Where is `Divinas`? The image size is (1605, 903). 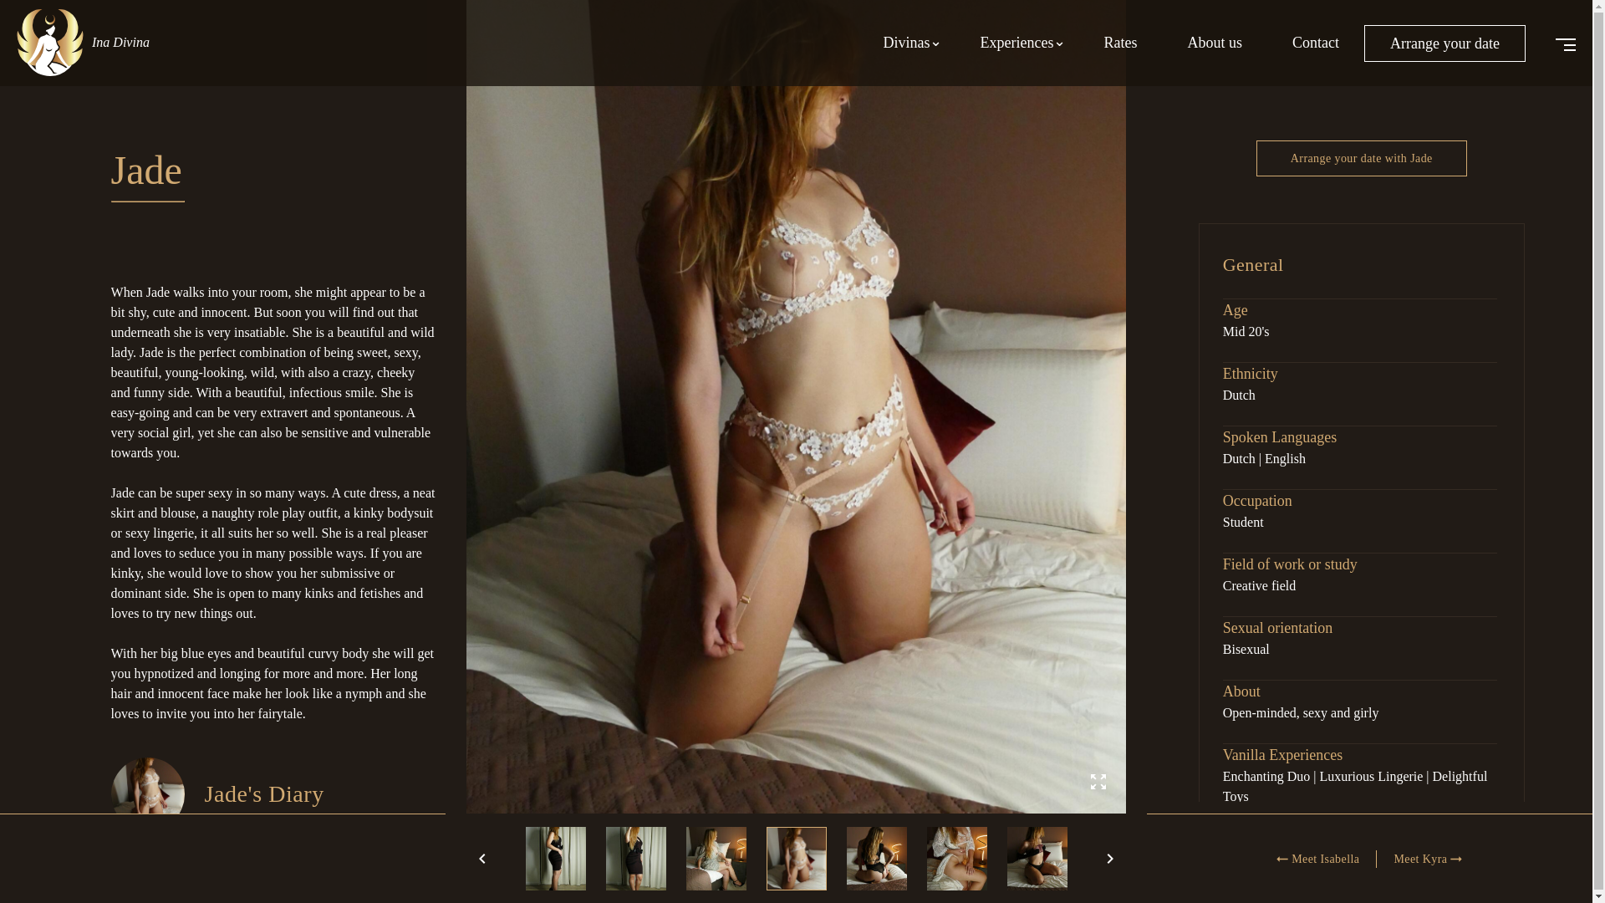 Divinas is located at coordinates (906, 43).